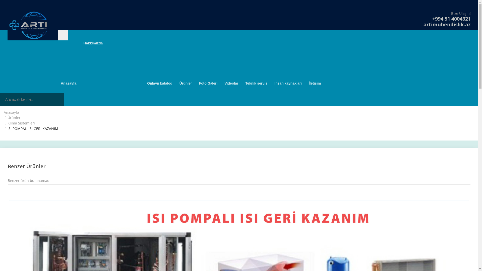 This screenshot has height=271, width=482. I want to click on Anasayfa, so click(12, 112).